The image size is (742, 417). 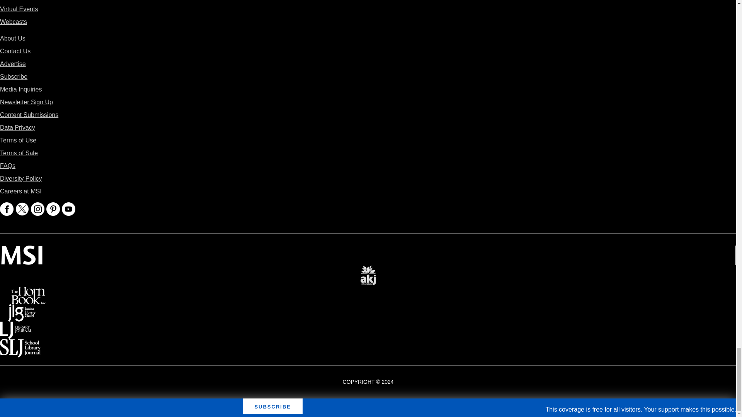 What do you see at coordinates (29, 292) in the screenshot?
I see `The Horn Book` at bounding box center [29, 292].